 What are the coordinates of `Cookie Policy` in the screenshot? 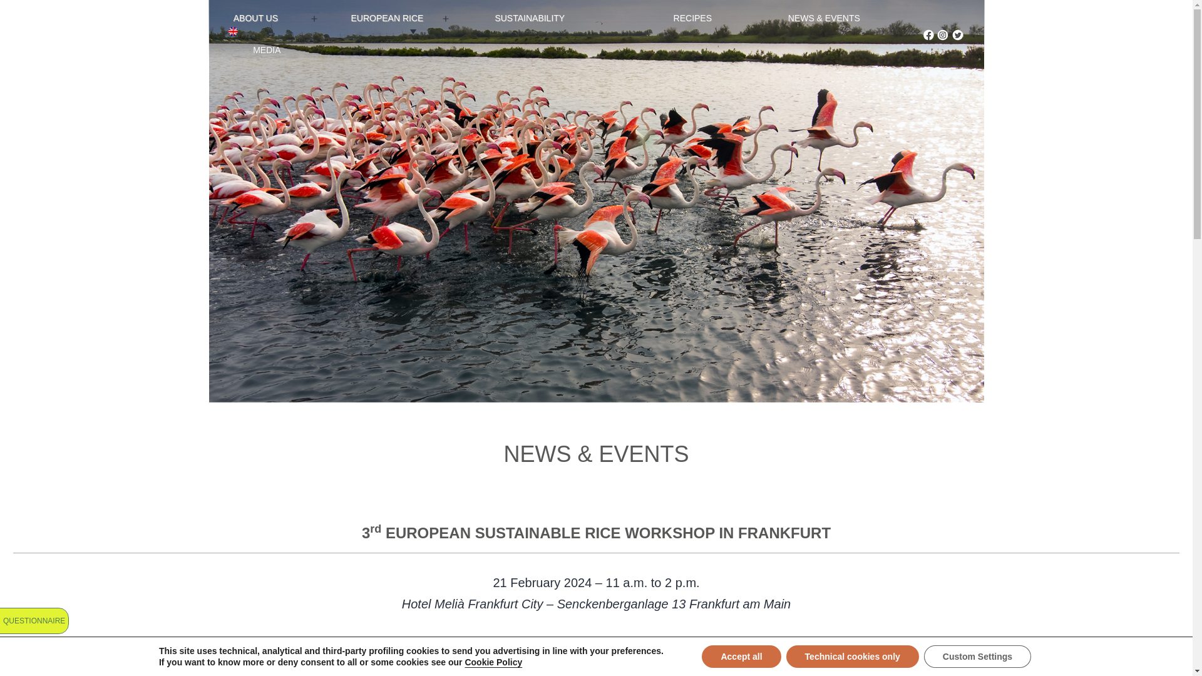 It's located at (493, 662).